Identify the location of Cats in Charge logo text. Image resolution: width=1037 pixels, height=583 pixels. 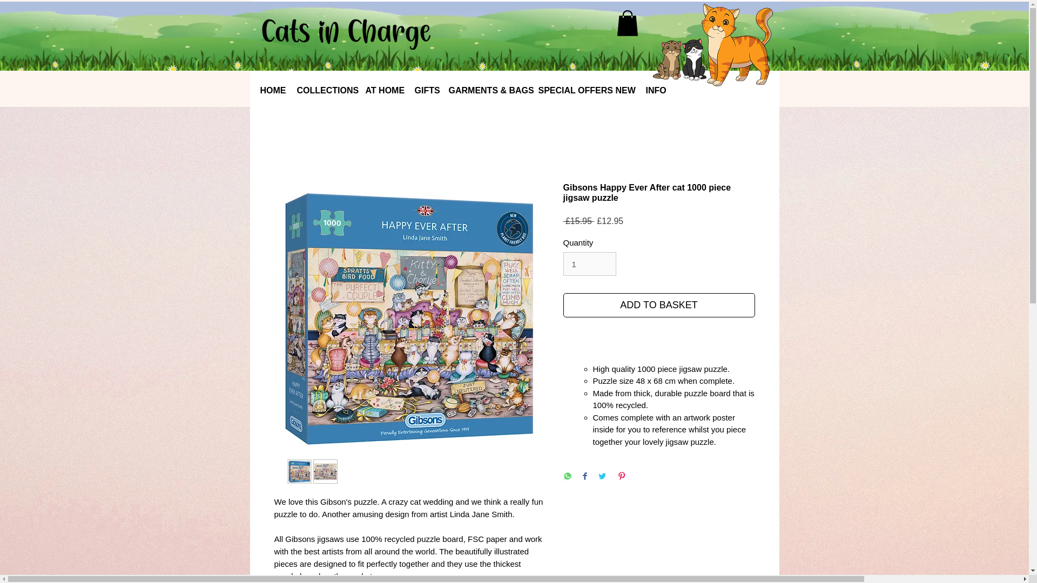
(345, 33).